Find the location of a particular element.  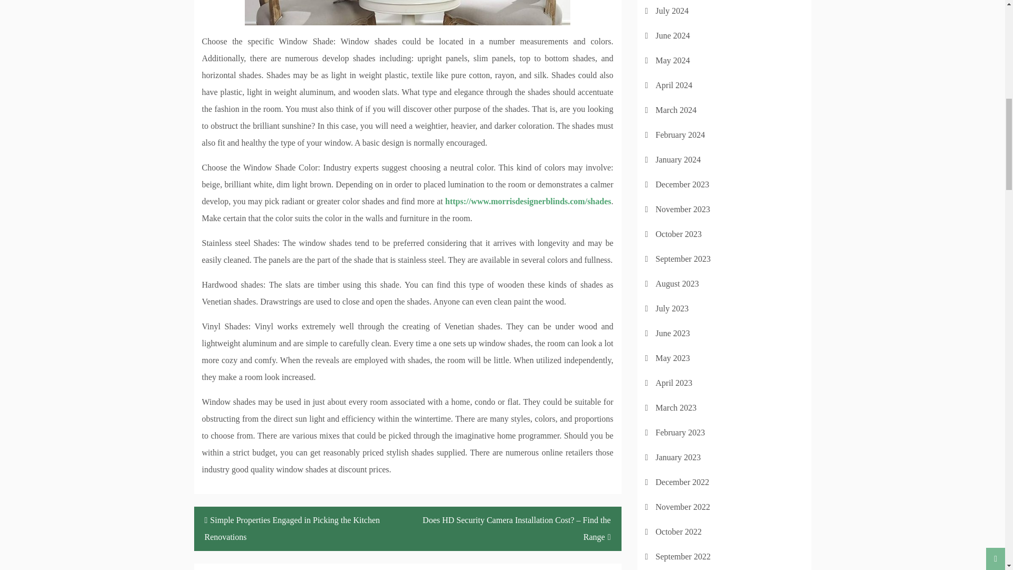

March 2023 is located at coordinates (676, 407).